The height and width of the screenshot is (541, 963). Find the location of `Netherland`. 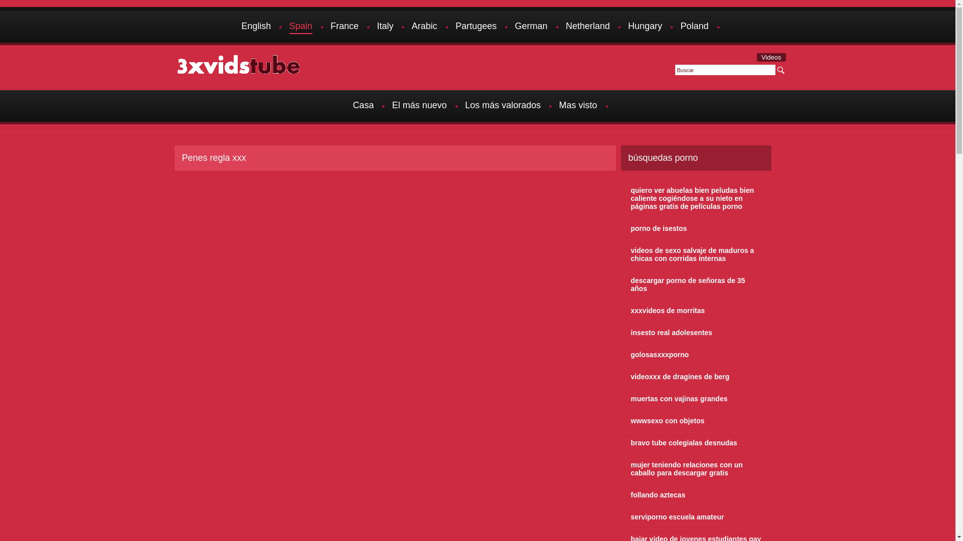

Netherland is located at coordinates (588, 27).